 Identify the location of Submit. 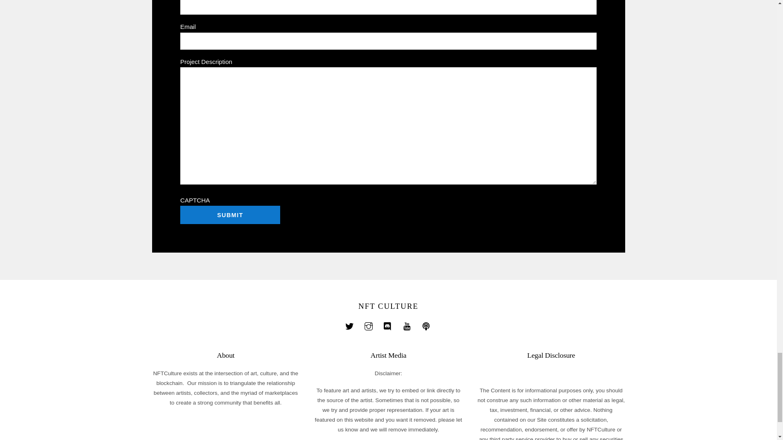
(230, 215).